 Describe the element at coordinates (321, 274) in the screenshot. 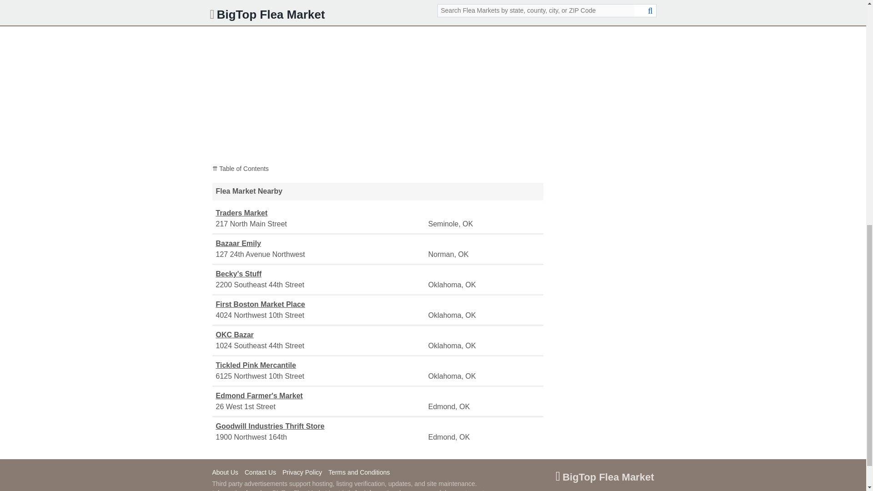

I see `Becky's Stuff in Oklahoma, Oklahoma` at that location.